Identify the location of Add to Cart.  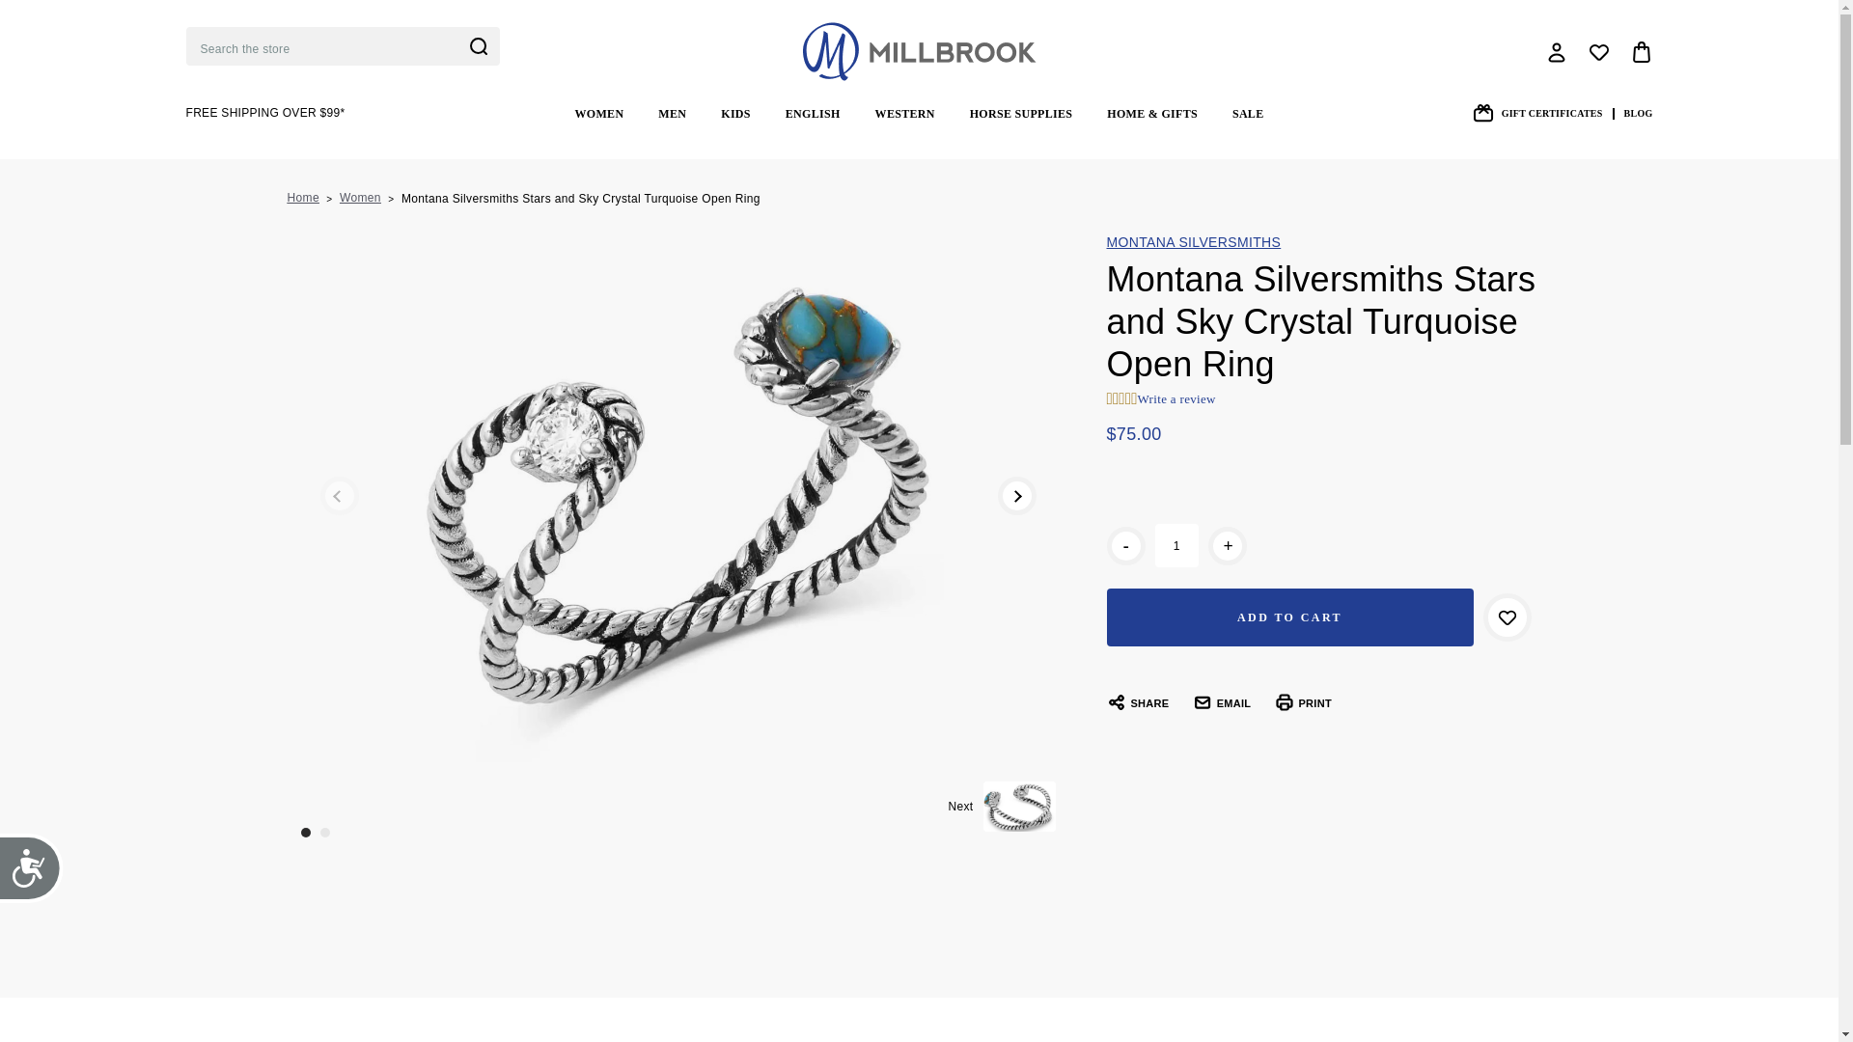
(1289, 617).